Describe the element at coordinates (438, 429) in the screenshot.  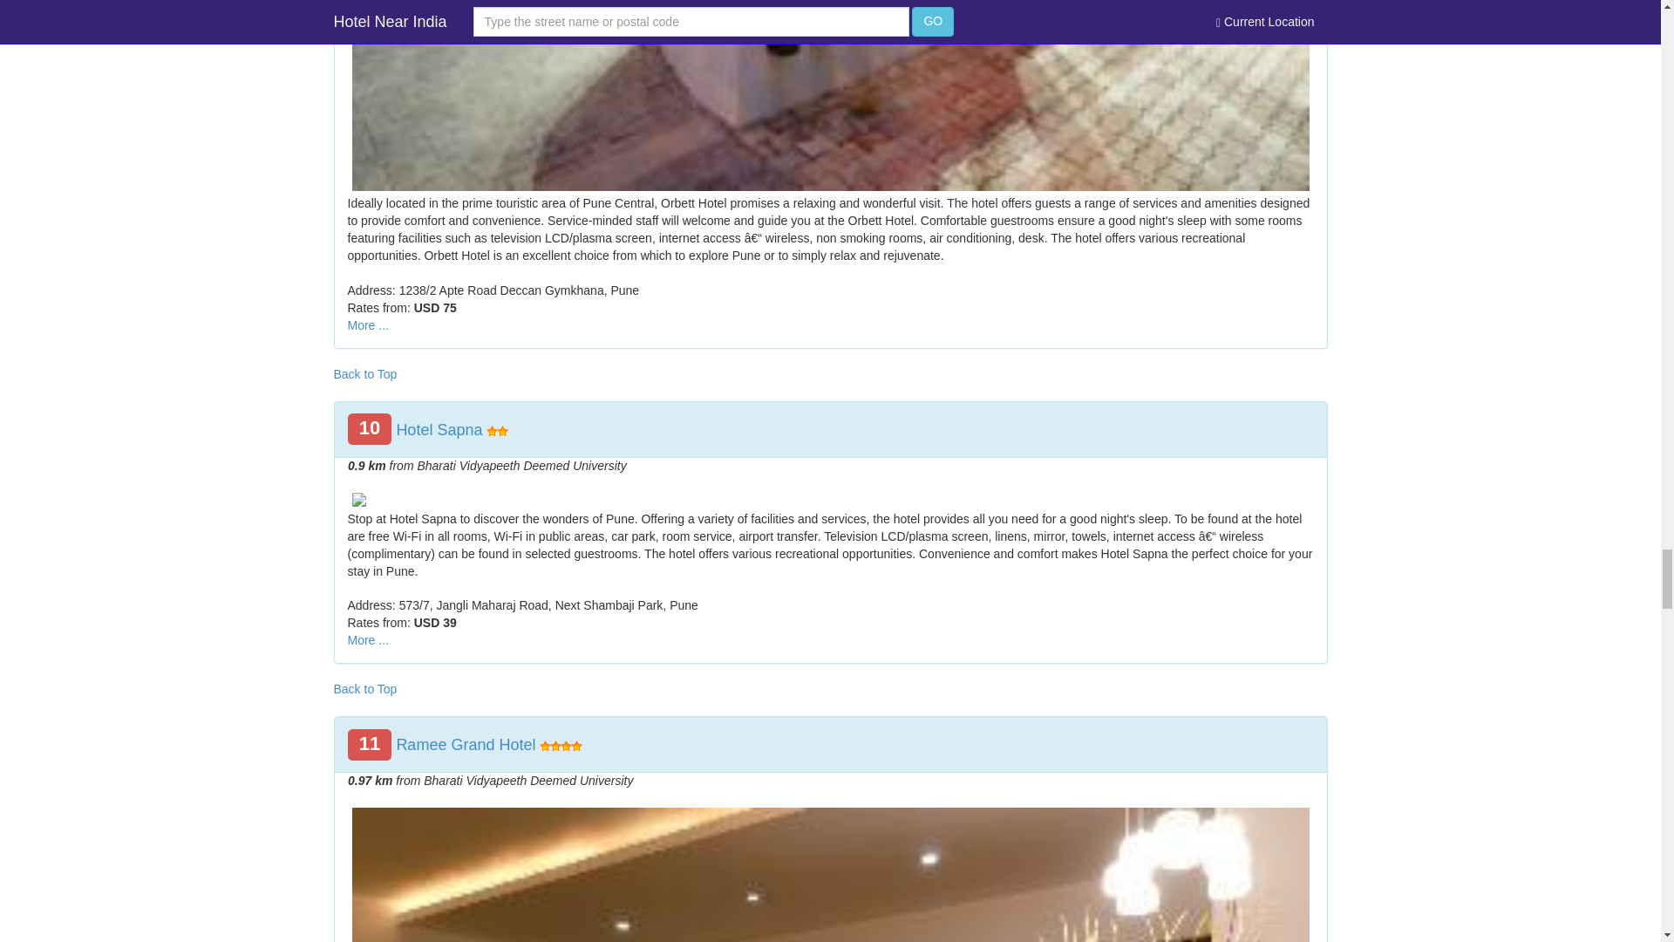
I see `Hotel Sapna` at that location.